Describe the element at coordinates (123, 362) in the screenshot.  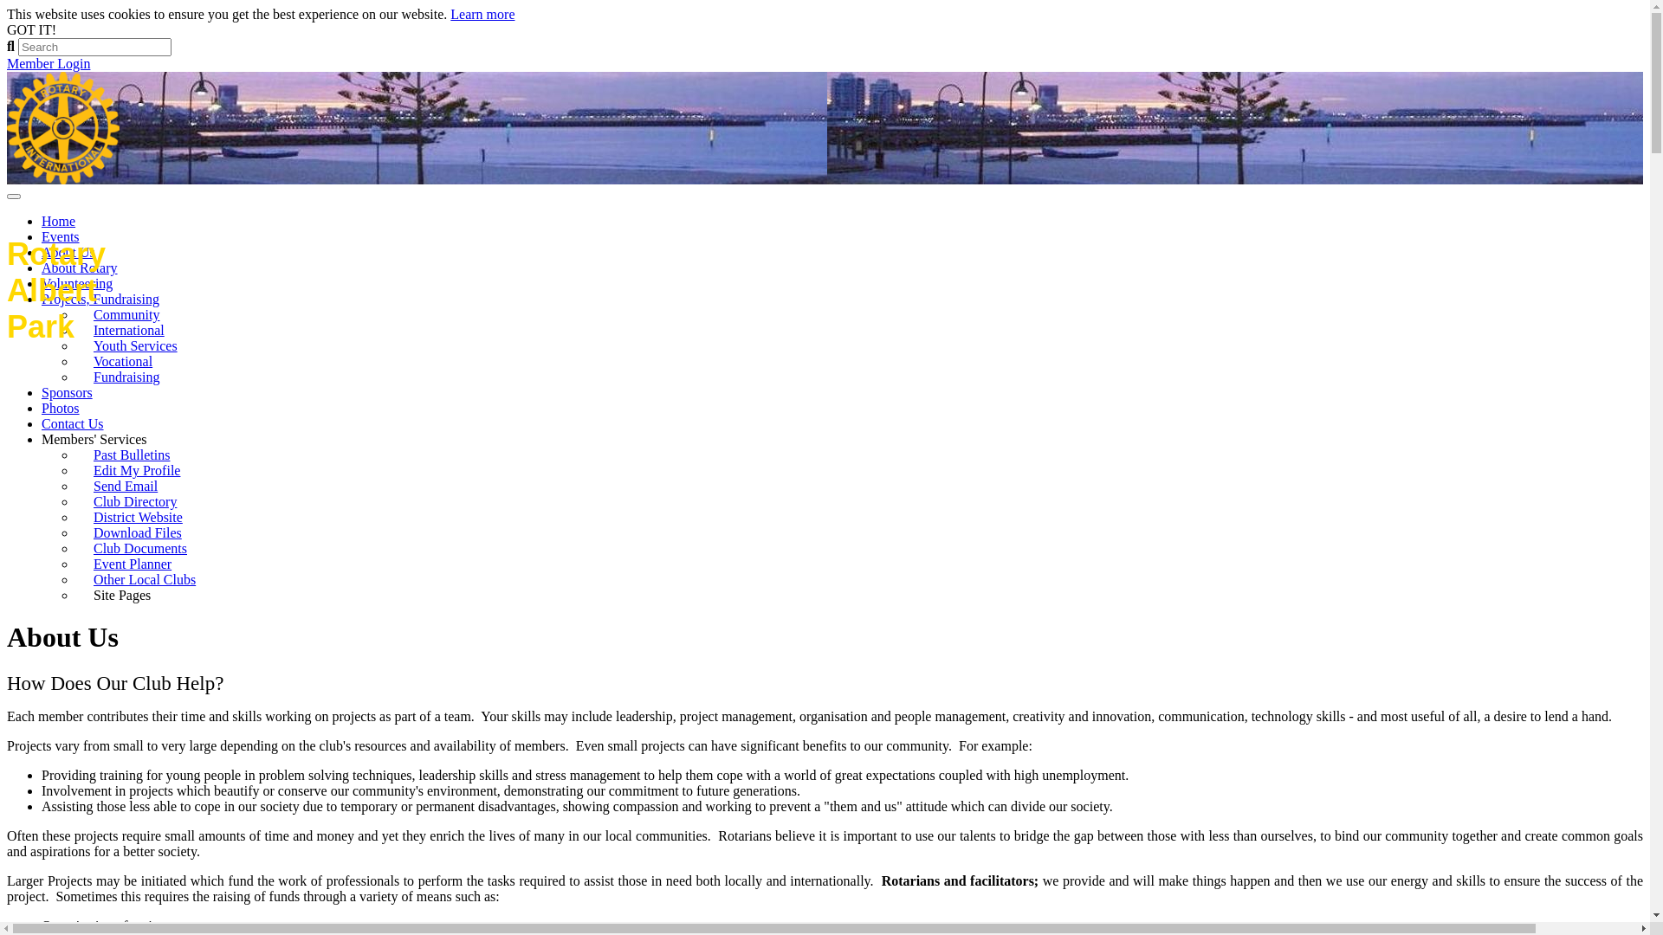
I see `Vocational` at that location.